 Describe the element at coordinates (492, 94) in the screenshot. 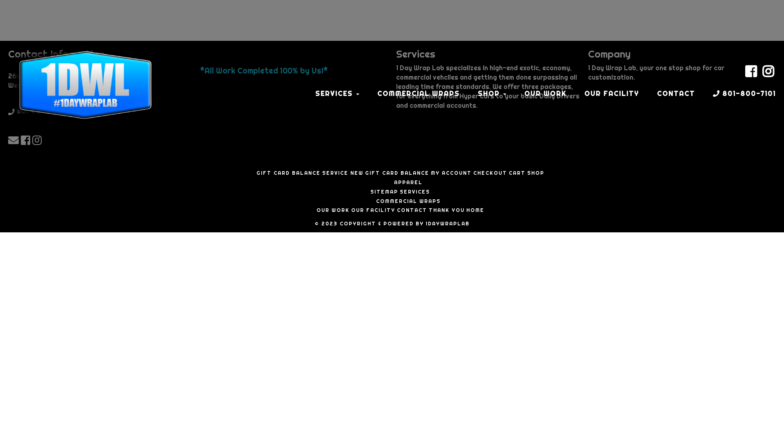

I see `SHOP` at that location.